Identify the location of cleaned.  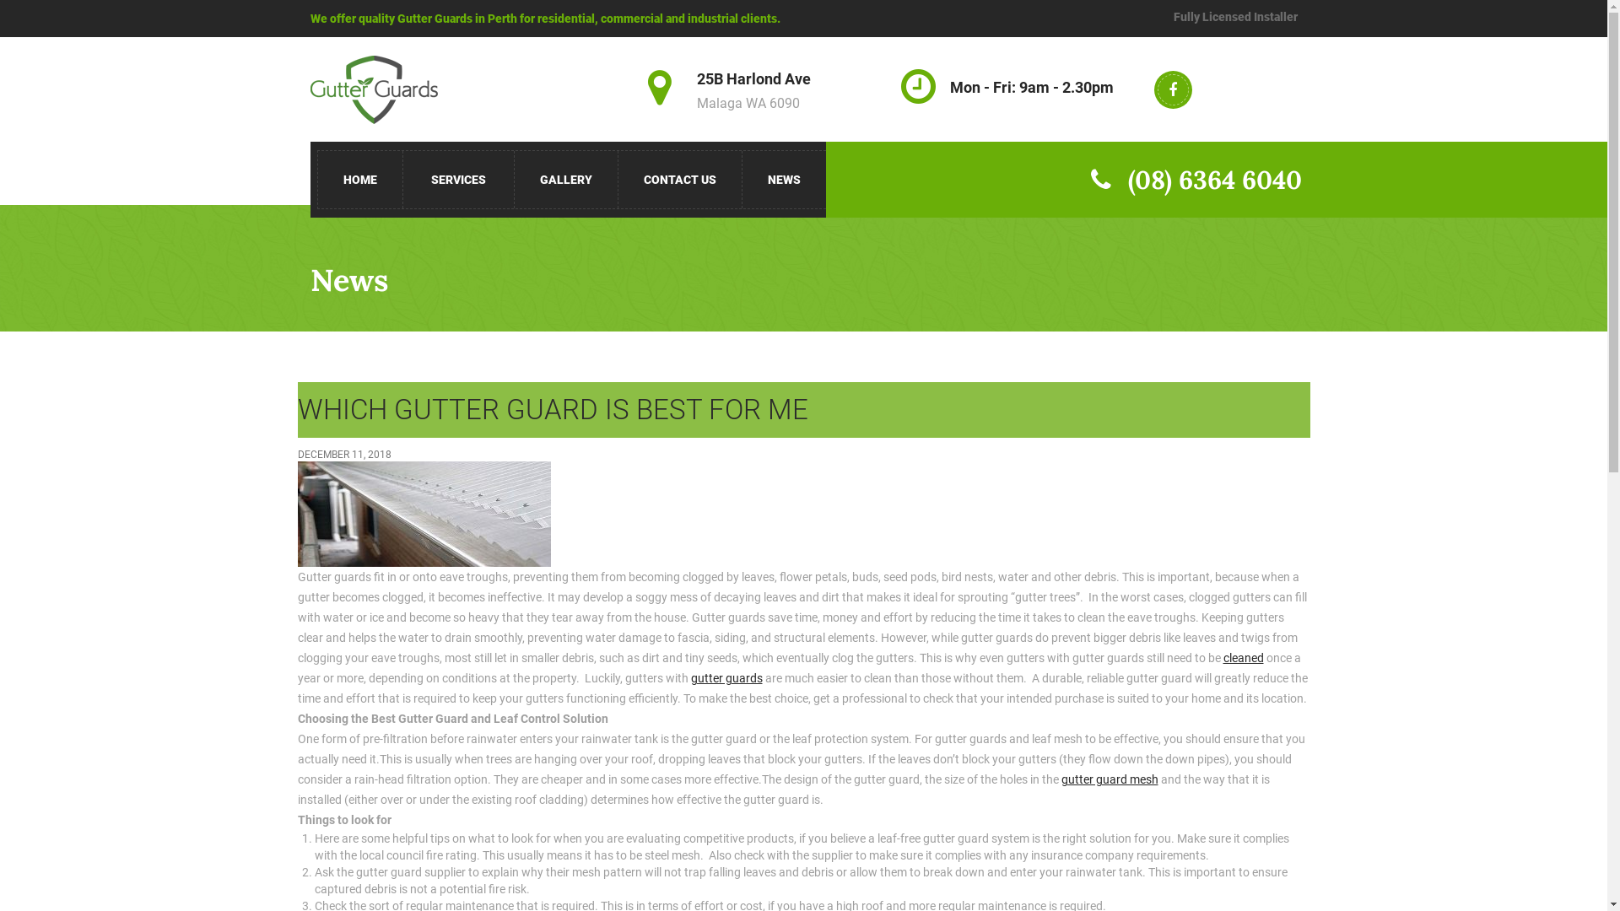
(1244, 658).